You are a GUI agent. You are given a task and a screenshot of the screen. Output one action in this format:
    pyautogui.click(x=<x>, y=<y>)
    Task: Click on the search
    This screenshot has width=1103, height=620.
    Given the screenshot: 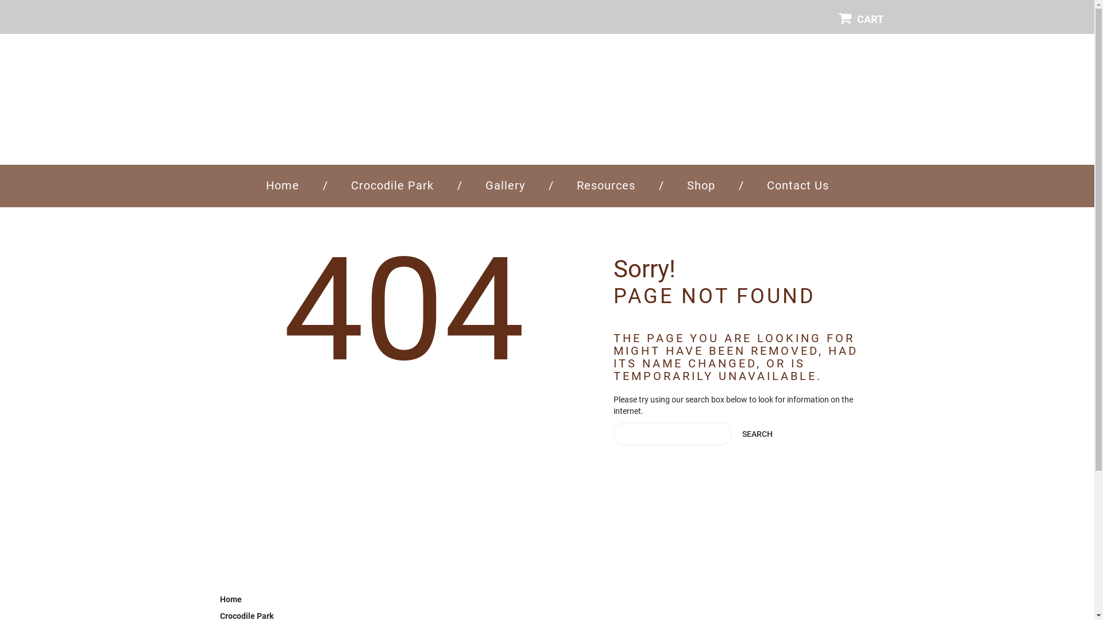 What is the action you would take?
    pyautogui.click(x=757, y=434)
    